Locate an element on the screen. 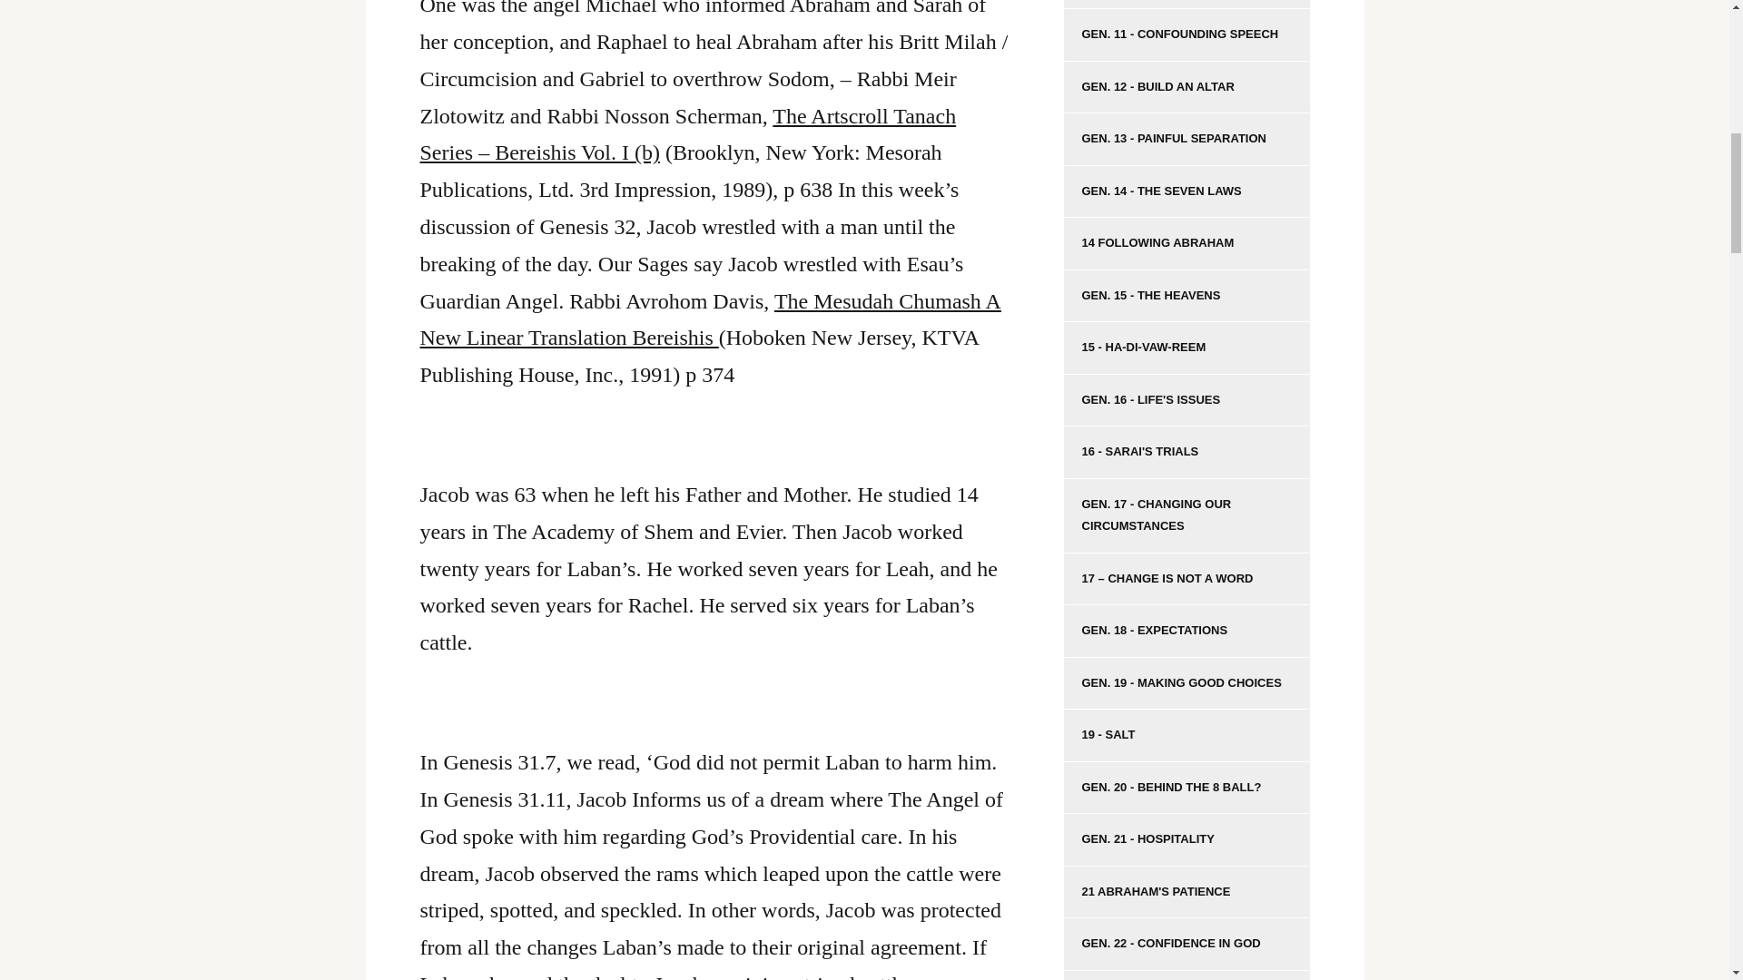 The height and width of the screenshot is (980, 1743). 10 - INVESTIGATION is located at coordinates (1187, 5).